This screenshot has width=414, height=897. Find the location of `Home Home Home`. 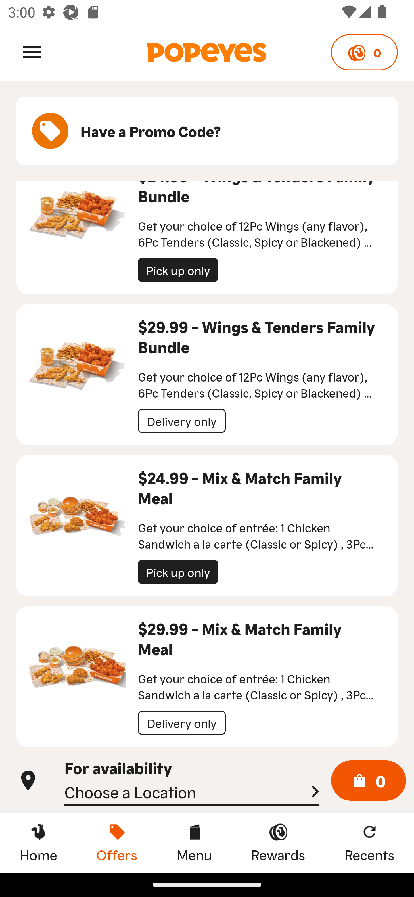

Home Home Home is located at coordinates (38, 842).